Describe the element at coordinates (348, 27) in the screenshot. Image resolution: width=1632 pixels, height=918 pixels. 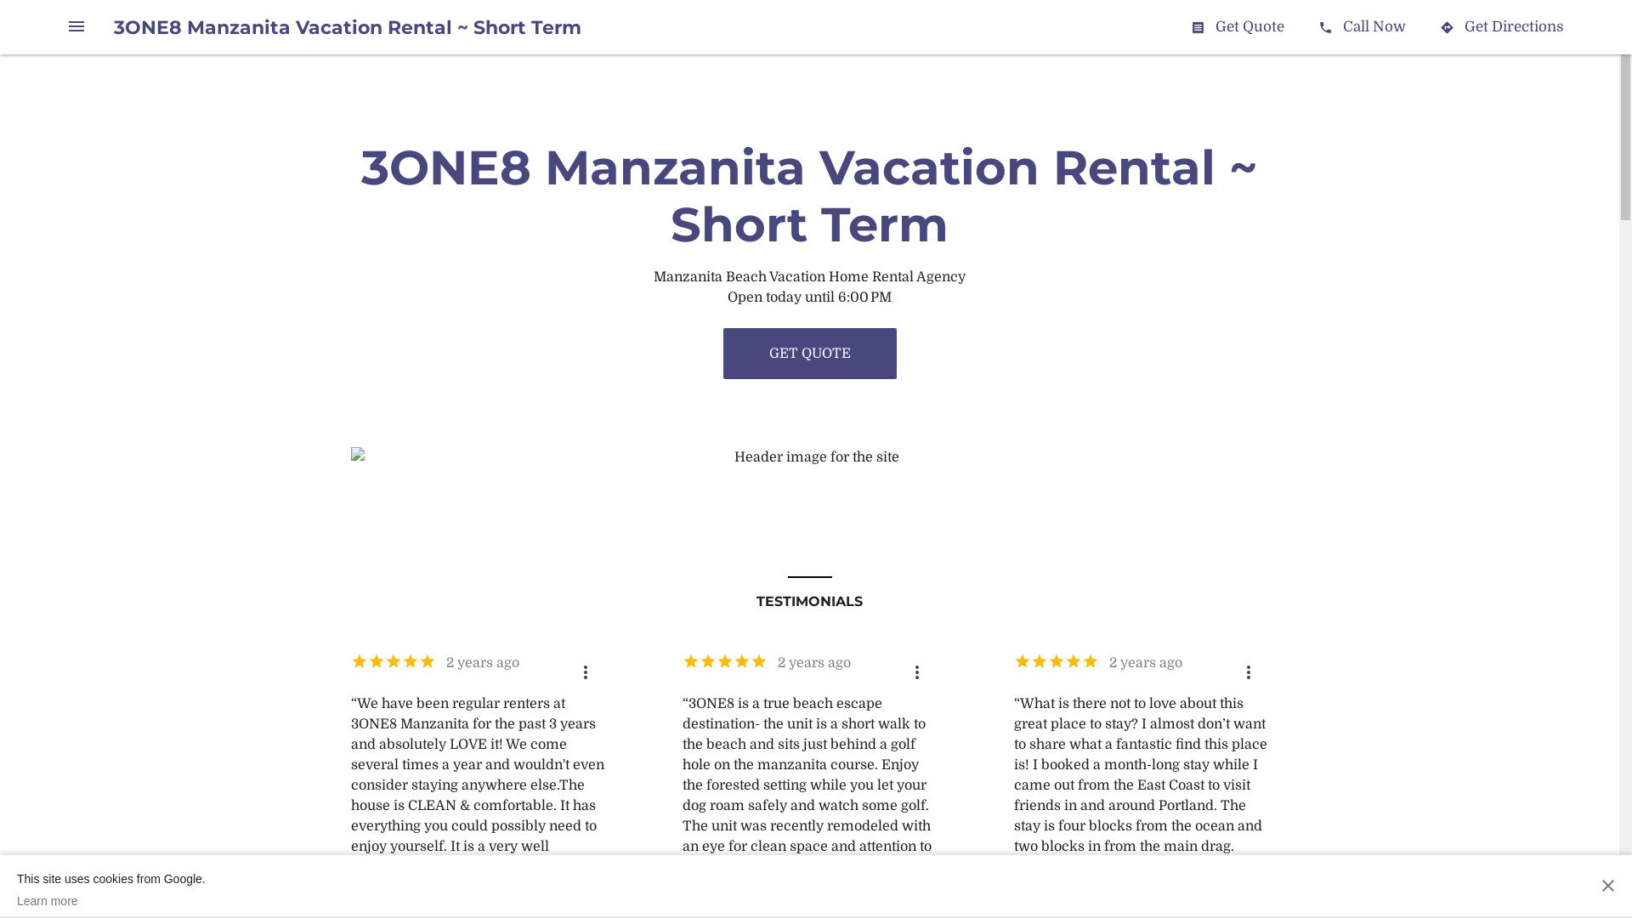
I see `3ONE8 Manzanita Vacation Rental ~ Short Term` at that location.